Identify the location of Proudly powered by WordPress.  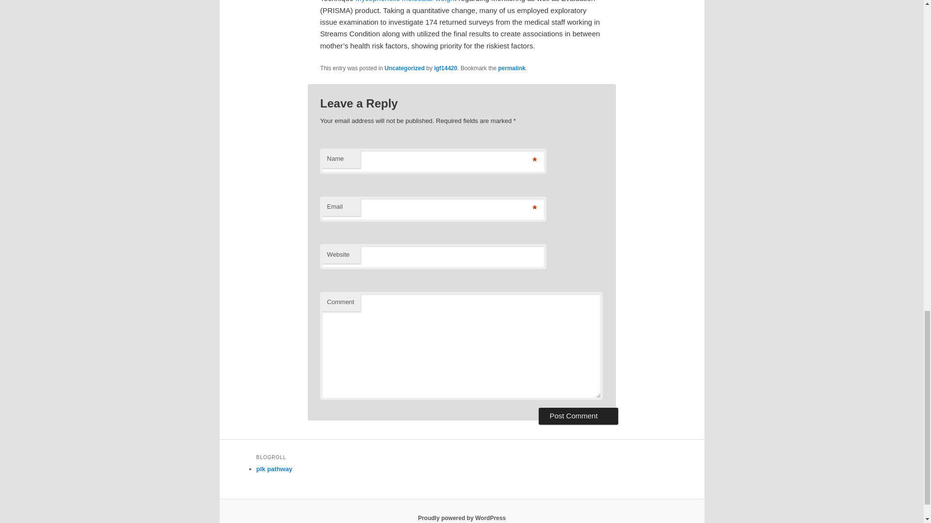
(462, 518).